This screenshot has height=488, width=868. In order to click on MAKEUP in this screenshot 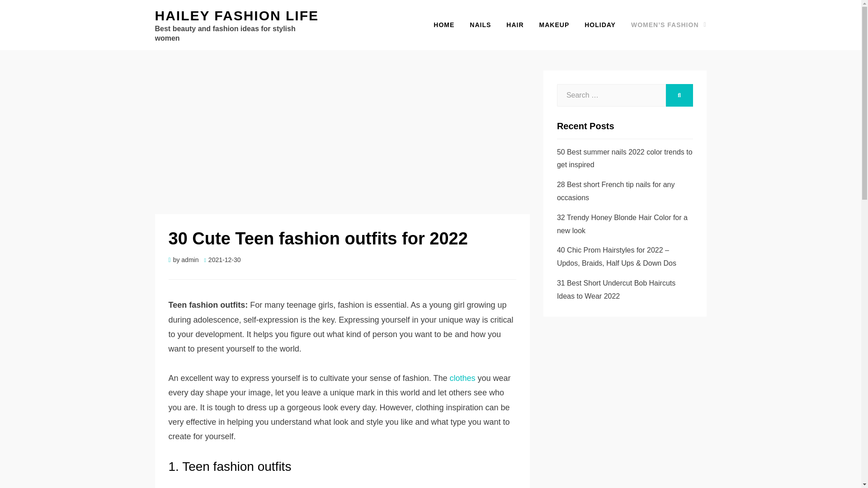, I will do `click(554, 25)`.